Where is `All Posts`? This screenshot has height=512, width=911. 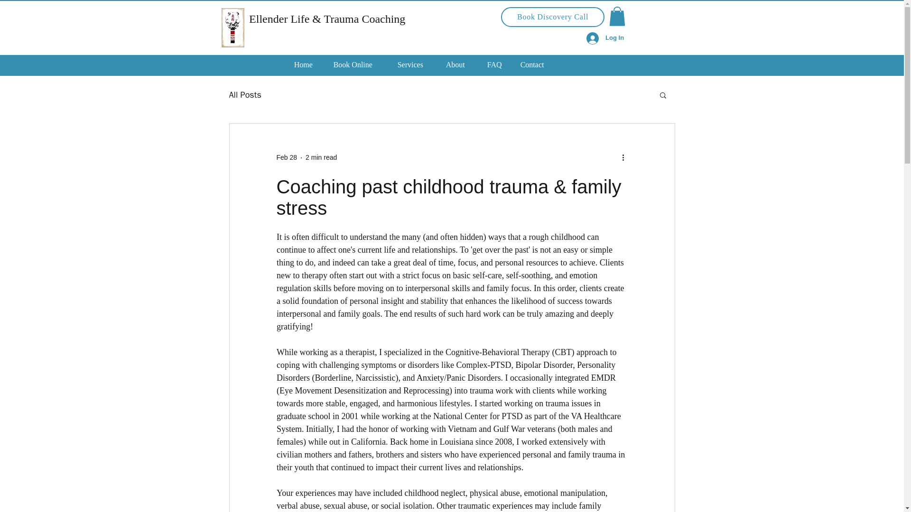
All Posts is located at coordinates (244, 94).